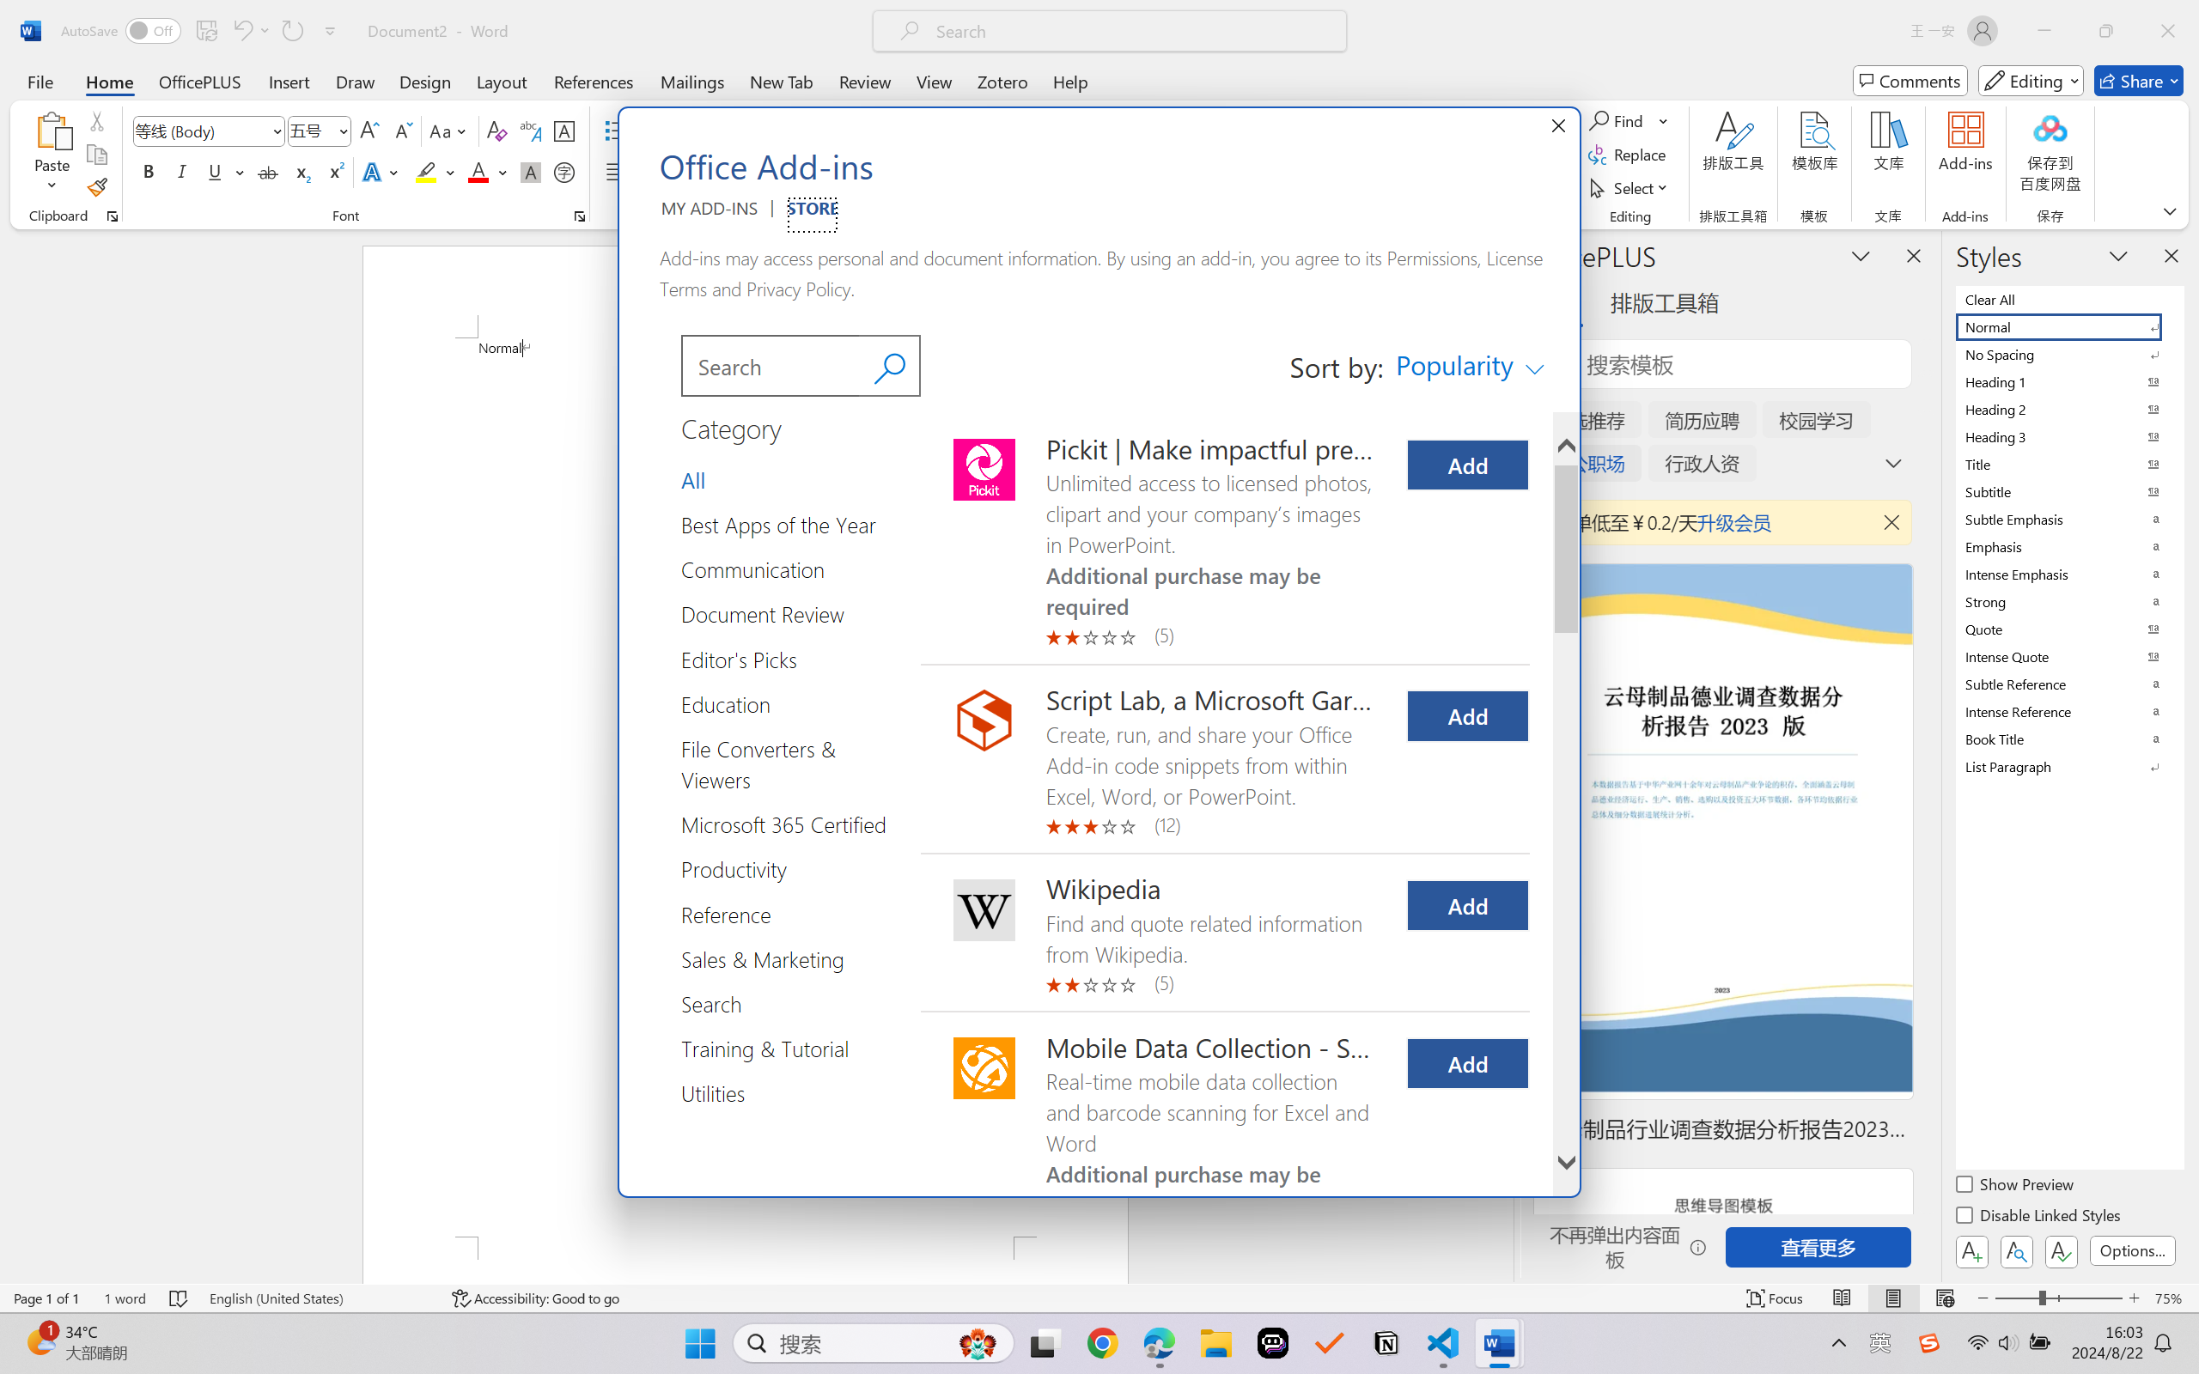  What do you see at coordinates (301, 172) in the screenshot?
I see `Subscript` at bounding box center [301, 172].